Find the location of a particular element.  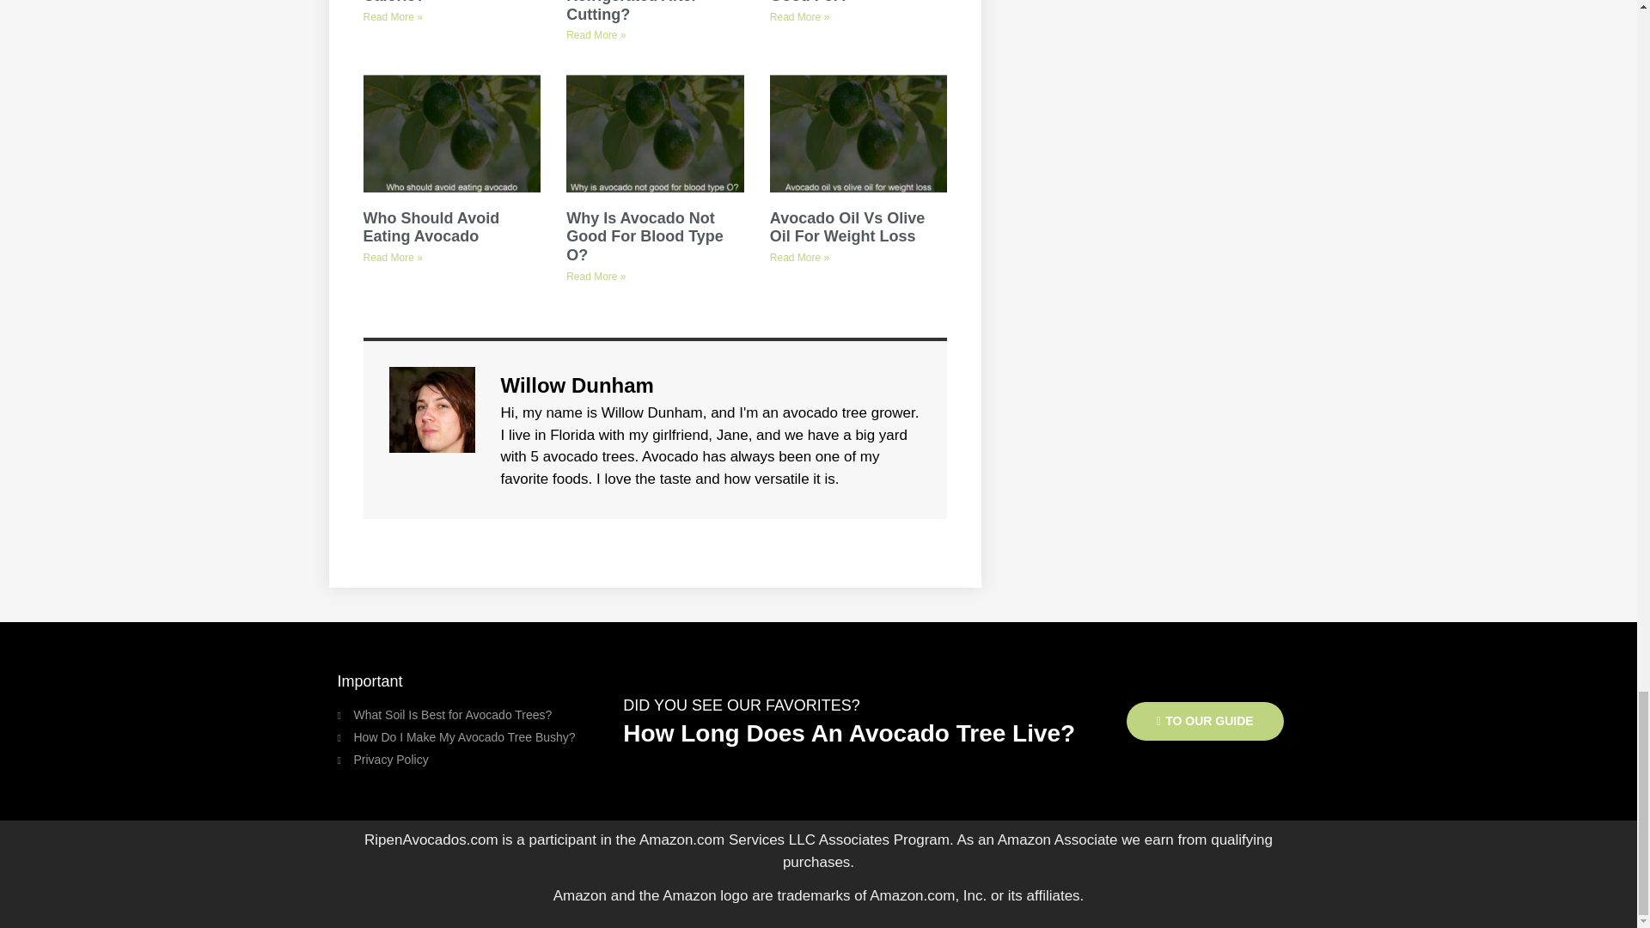

Why Is Avocado Not Good For Blood Type O? is located at coordinates (645, 236).